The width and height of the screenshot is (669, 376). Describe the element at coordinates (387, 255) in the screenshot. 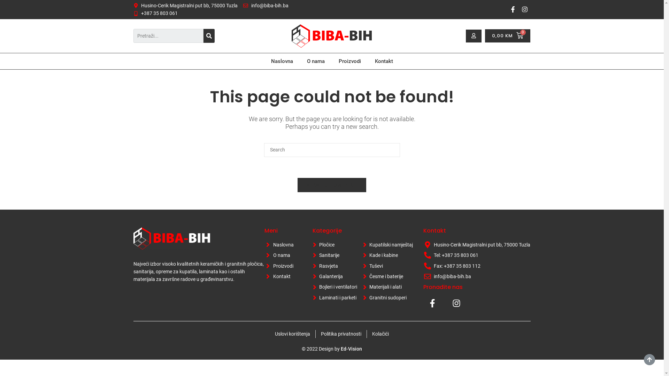

I see `Kade i kabine` at that location.